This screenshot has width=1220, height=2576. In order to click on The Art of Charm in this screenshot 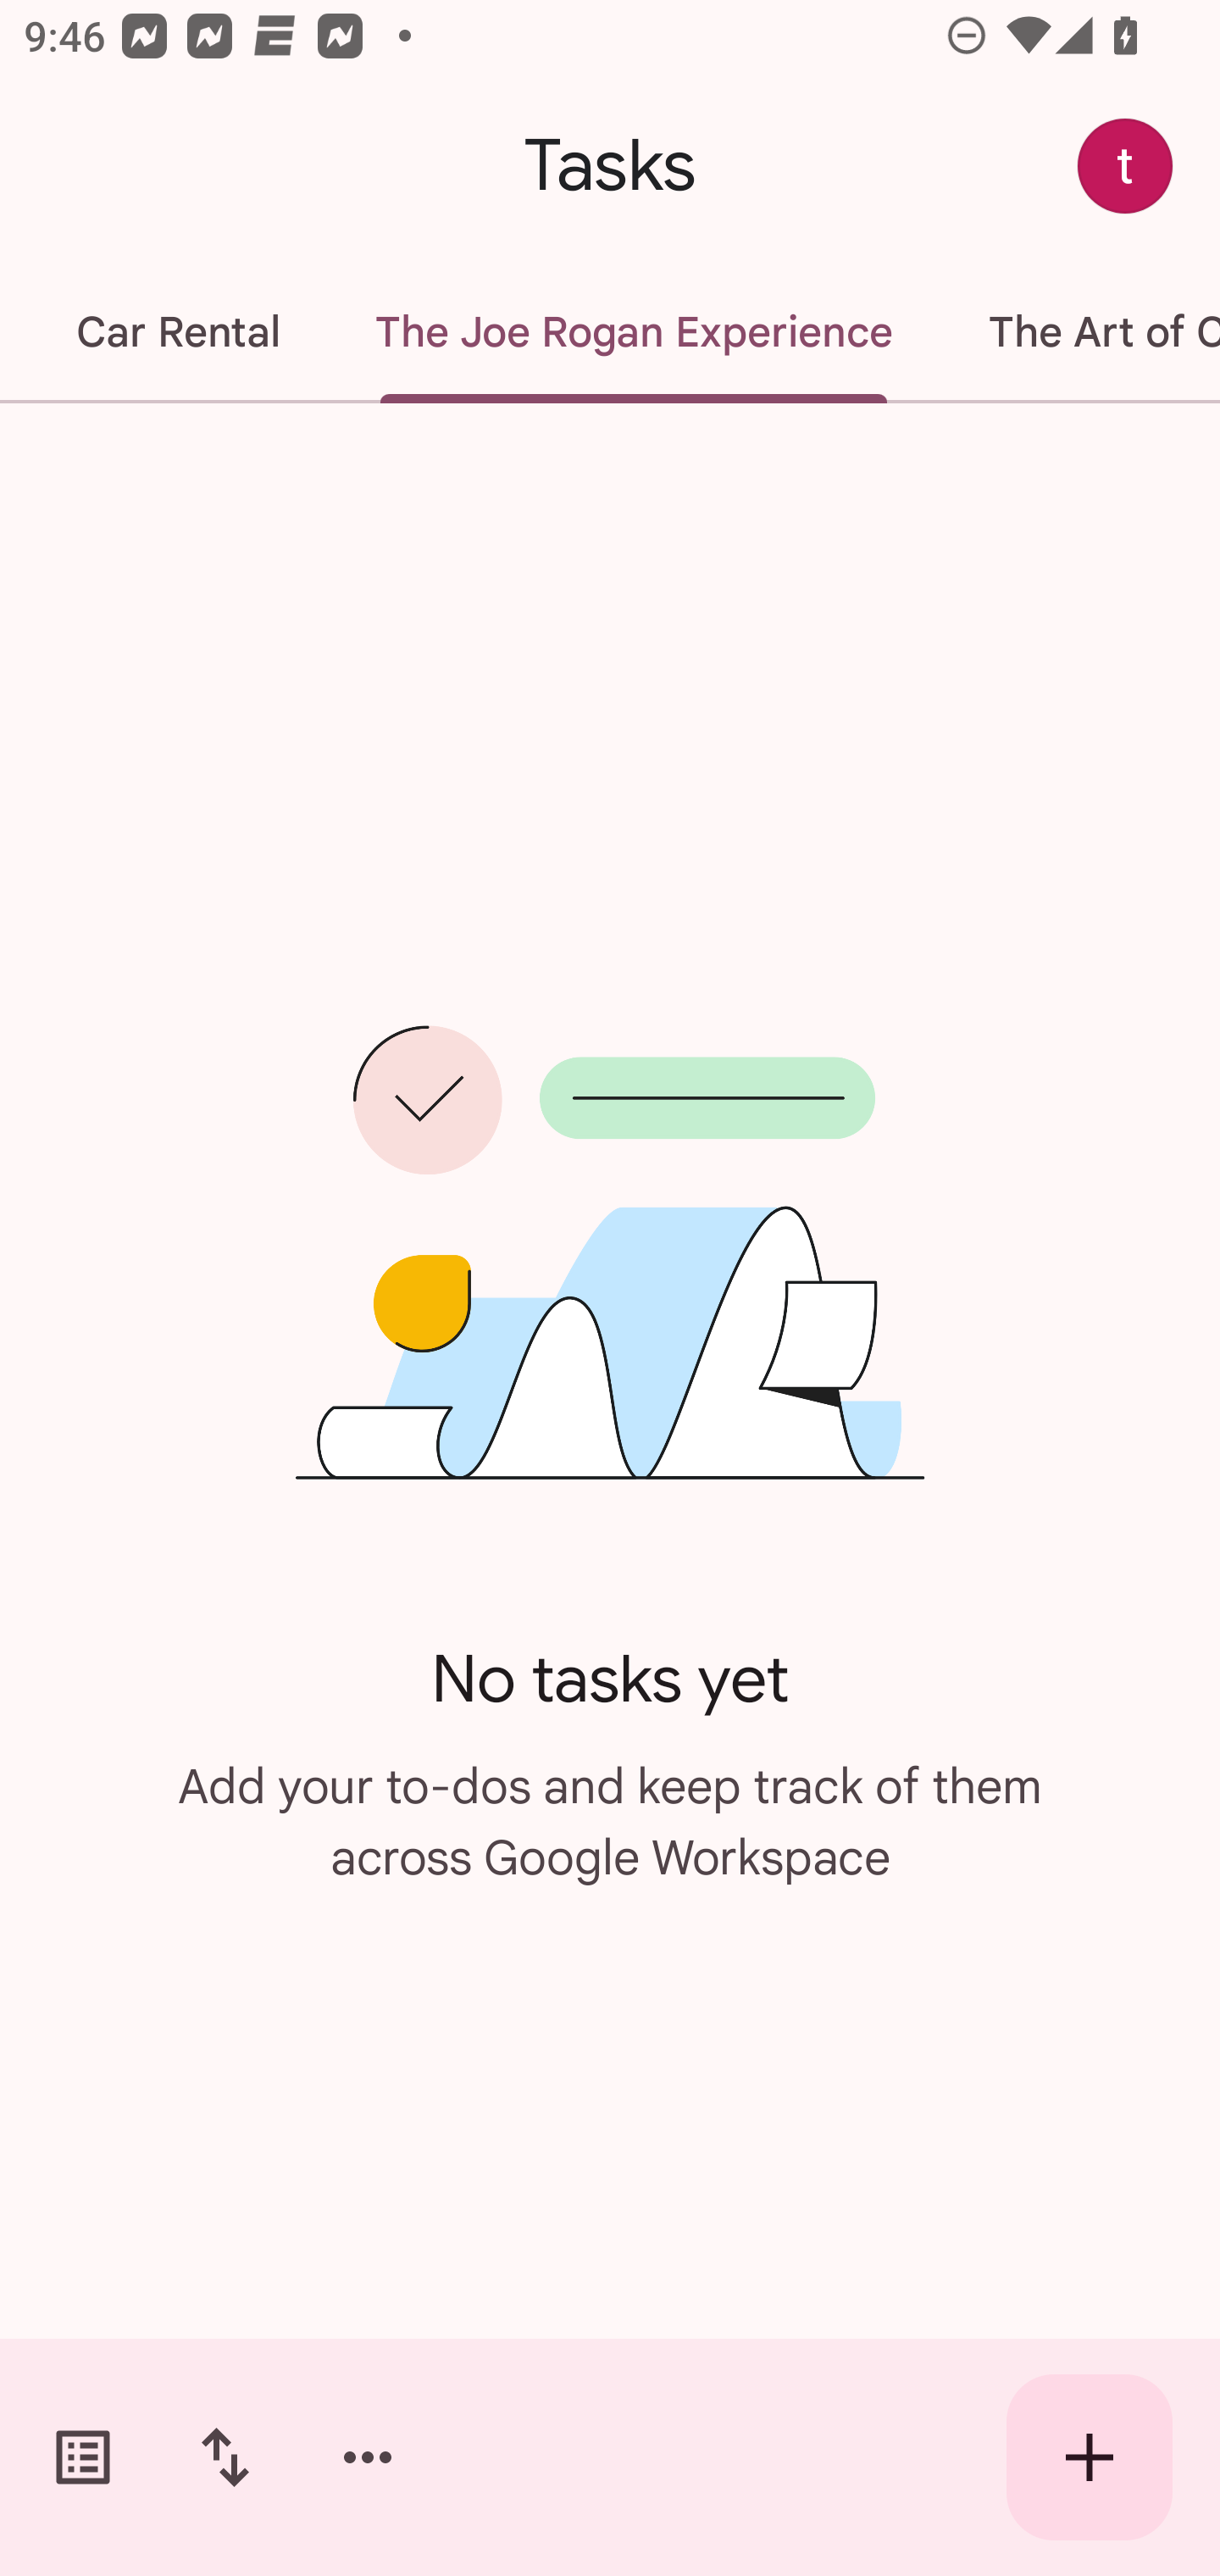, I will do `click(1080, 332)`.